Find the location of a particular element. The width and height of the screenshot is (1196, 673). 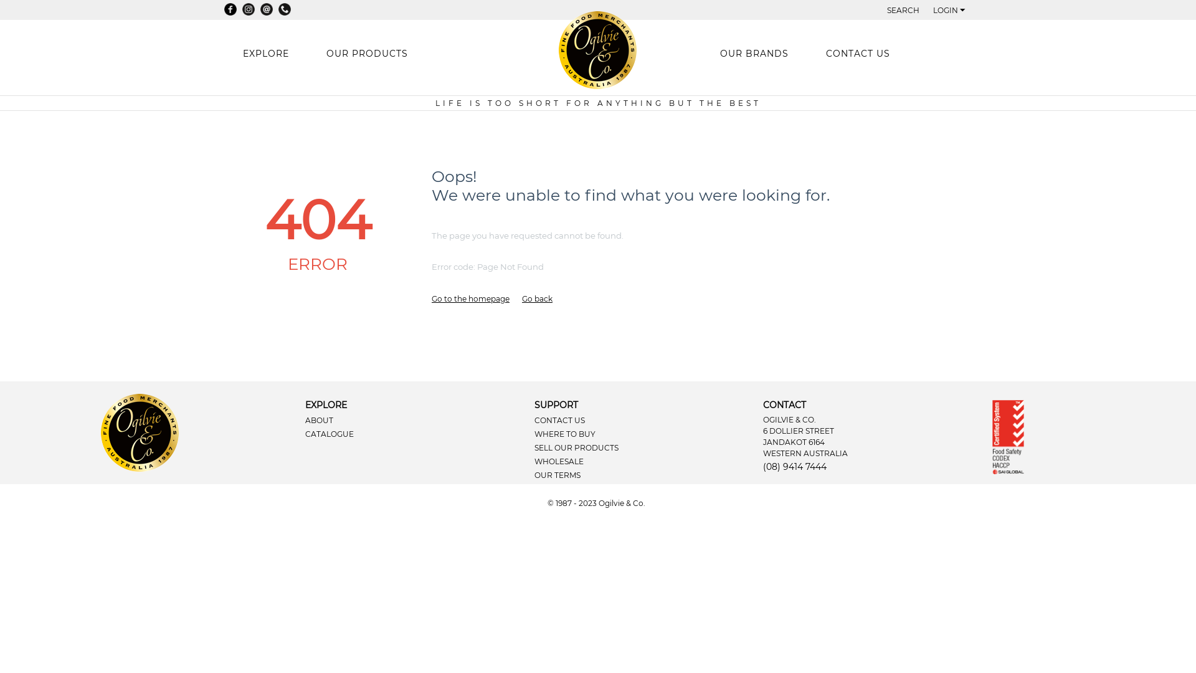

Ogilvie & Co. - Gourmet Food Australia is located at coordinates (140, 432).